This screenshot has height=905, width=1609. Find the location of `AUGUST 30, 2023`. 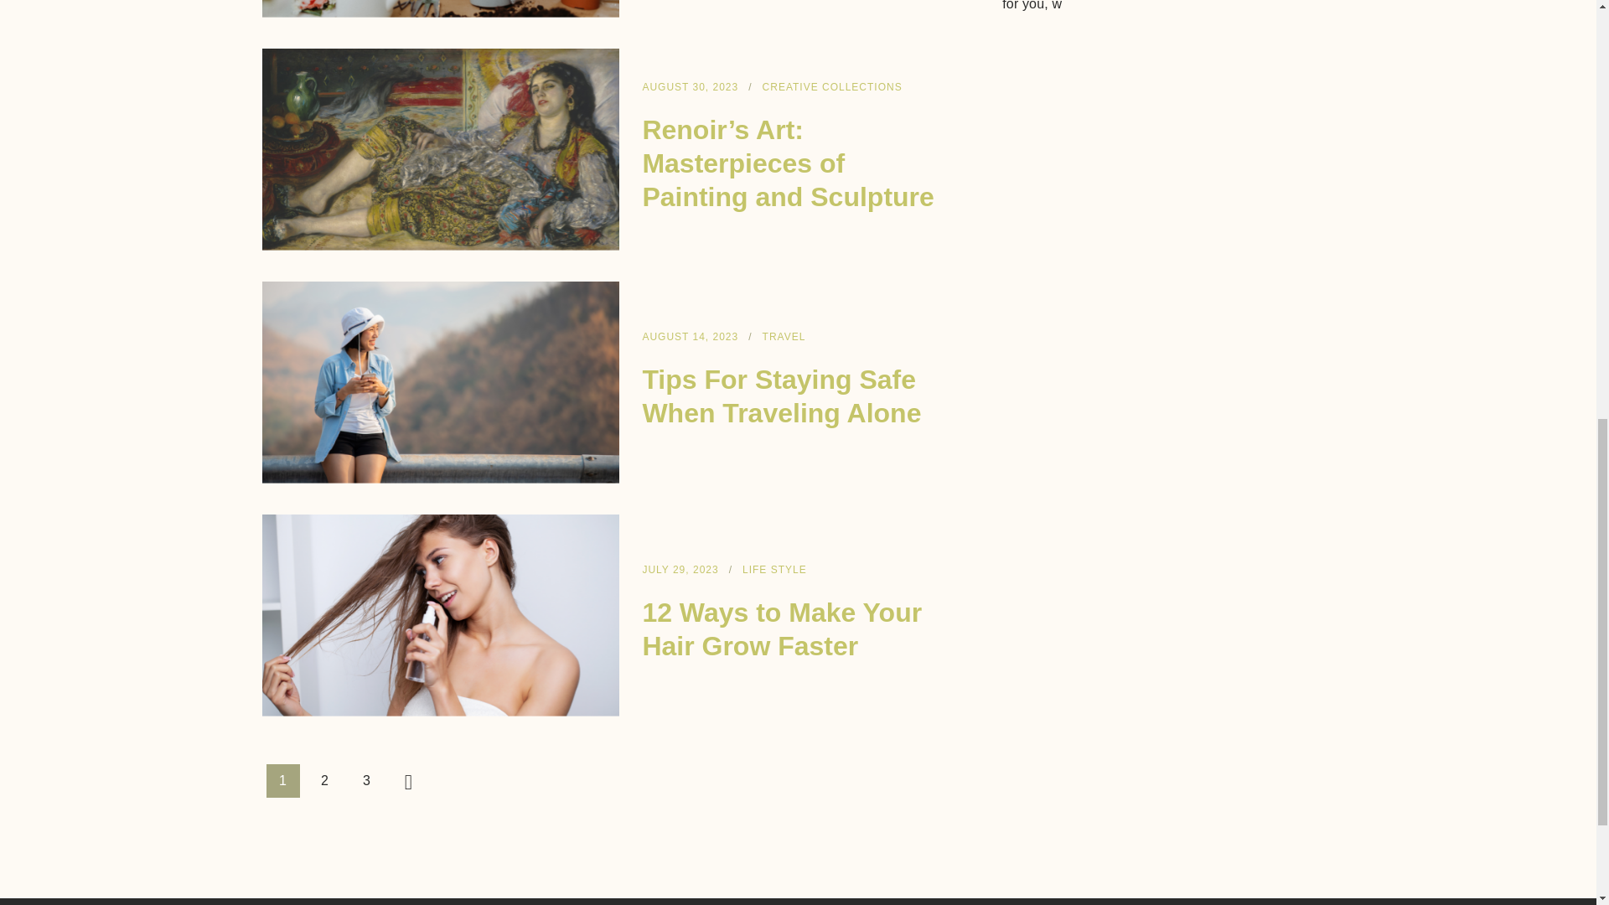

AUGUST 30, 2023 is located at coordinates (691, 86).